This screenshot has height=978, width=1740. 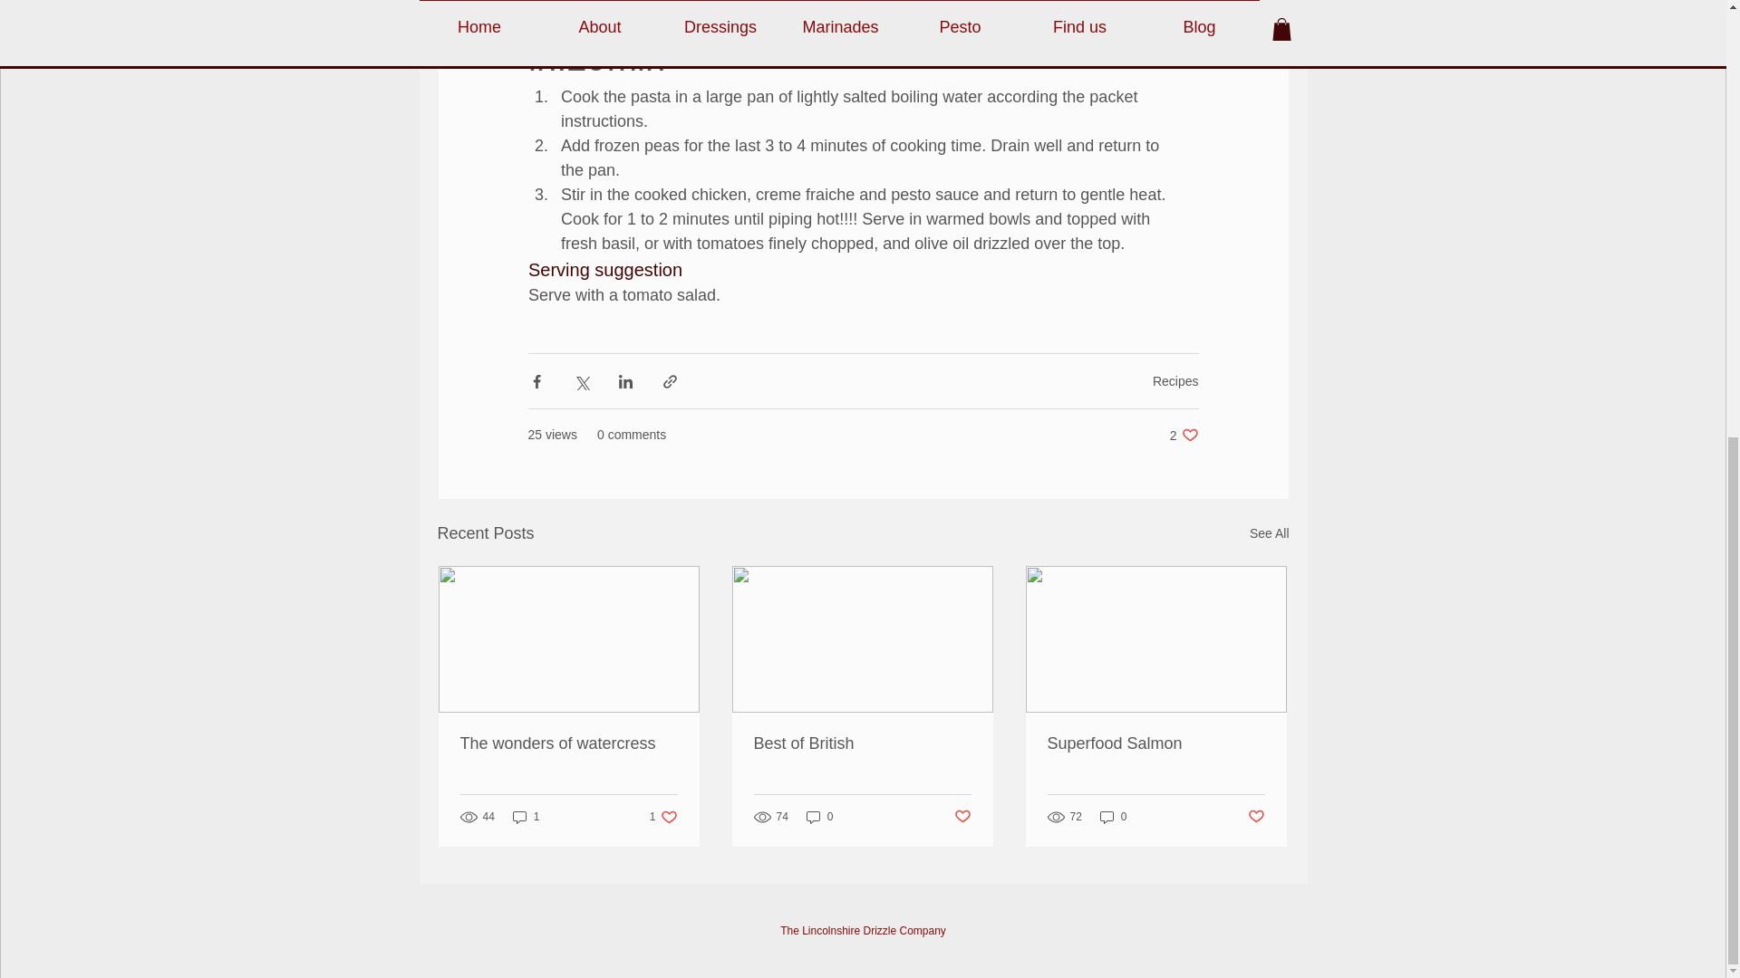 I want to click on 0, so click(x=663, y=817).